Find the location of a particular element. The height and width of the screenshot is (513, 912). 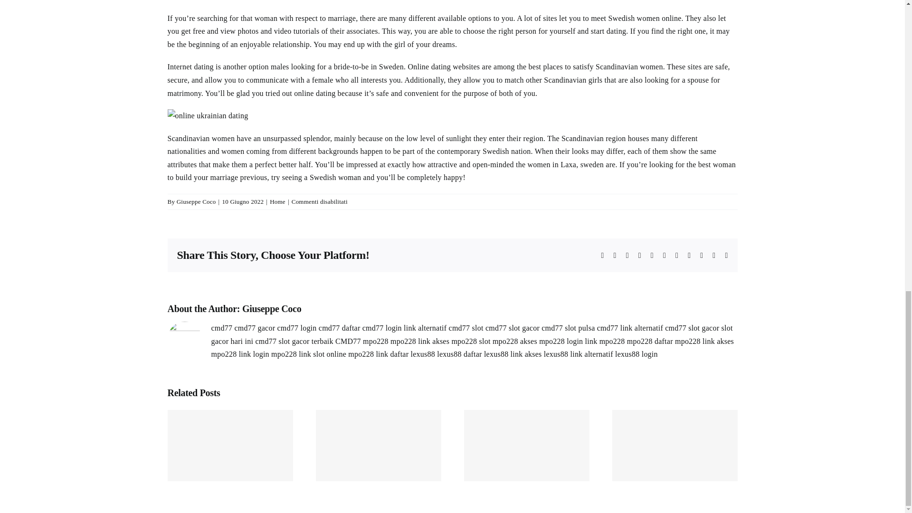

Xing is located at coordinates (713, 256).